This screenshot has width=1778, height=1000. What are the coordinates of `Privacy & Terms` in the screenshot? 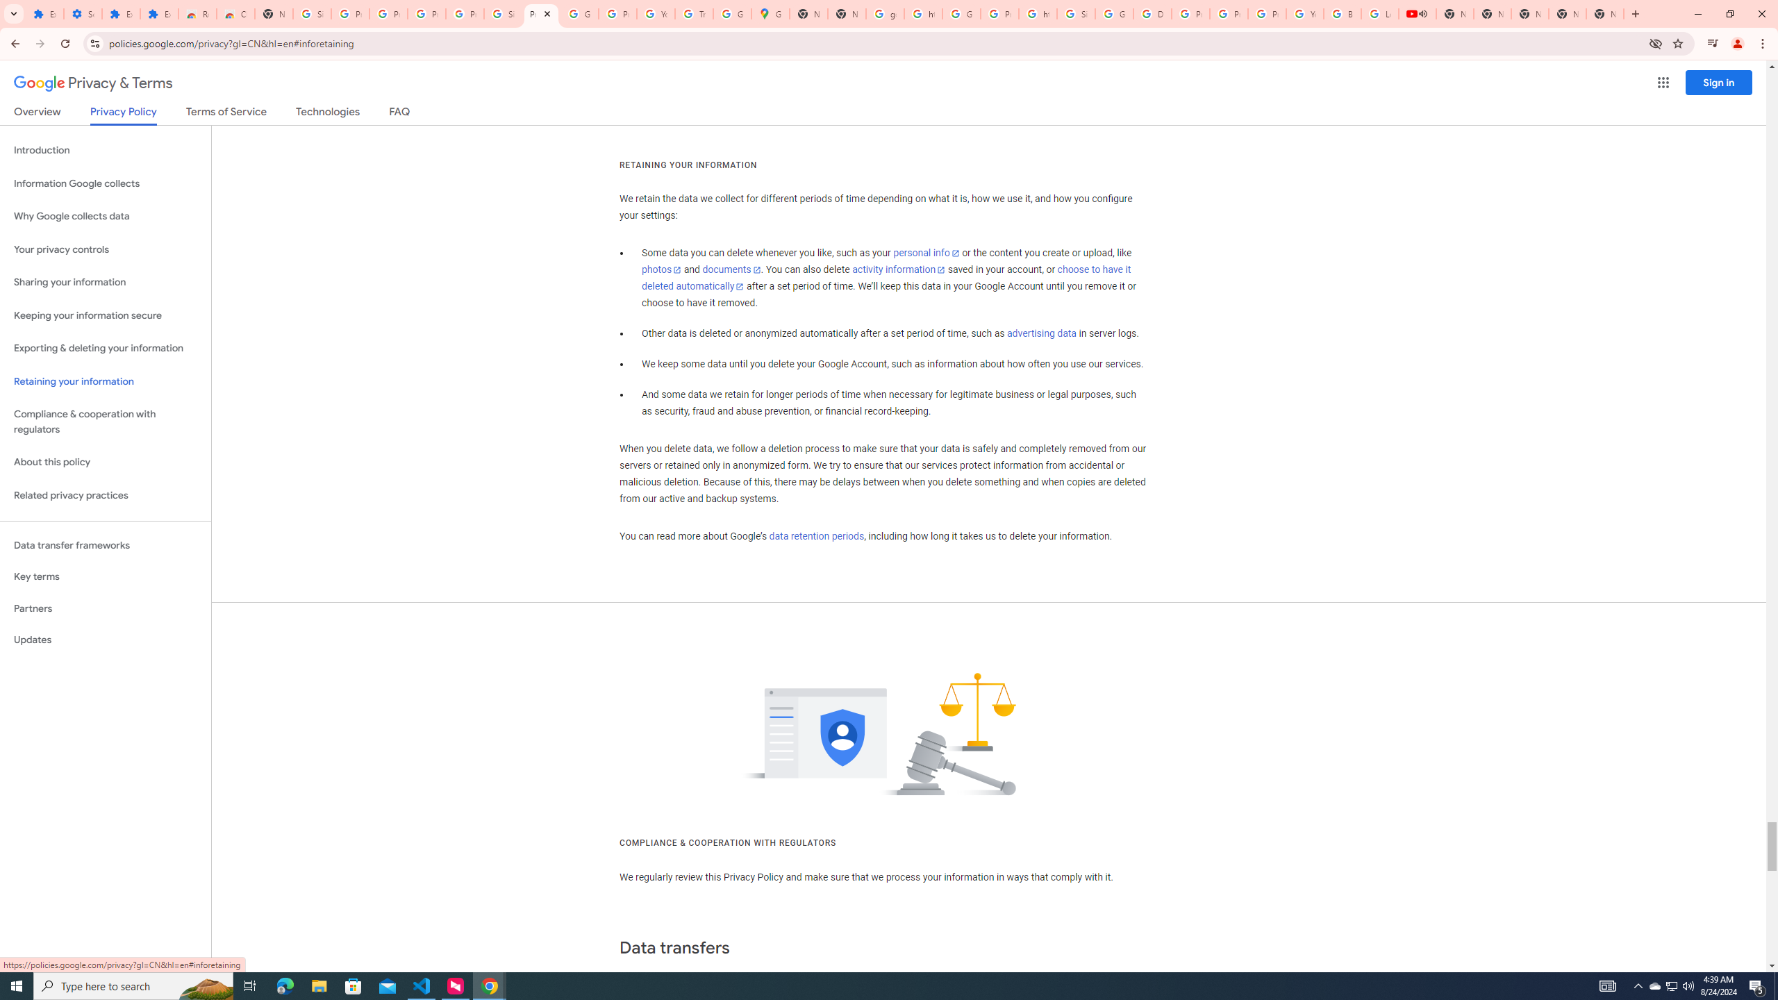 It's located at (93, 83).